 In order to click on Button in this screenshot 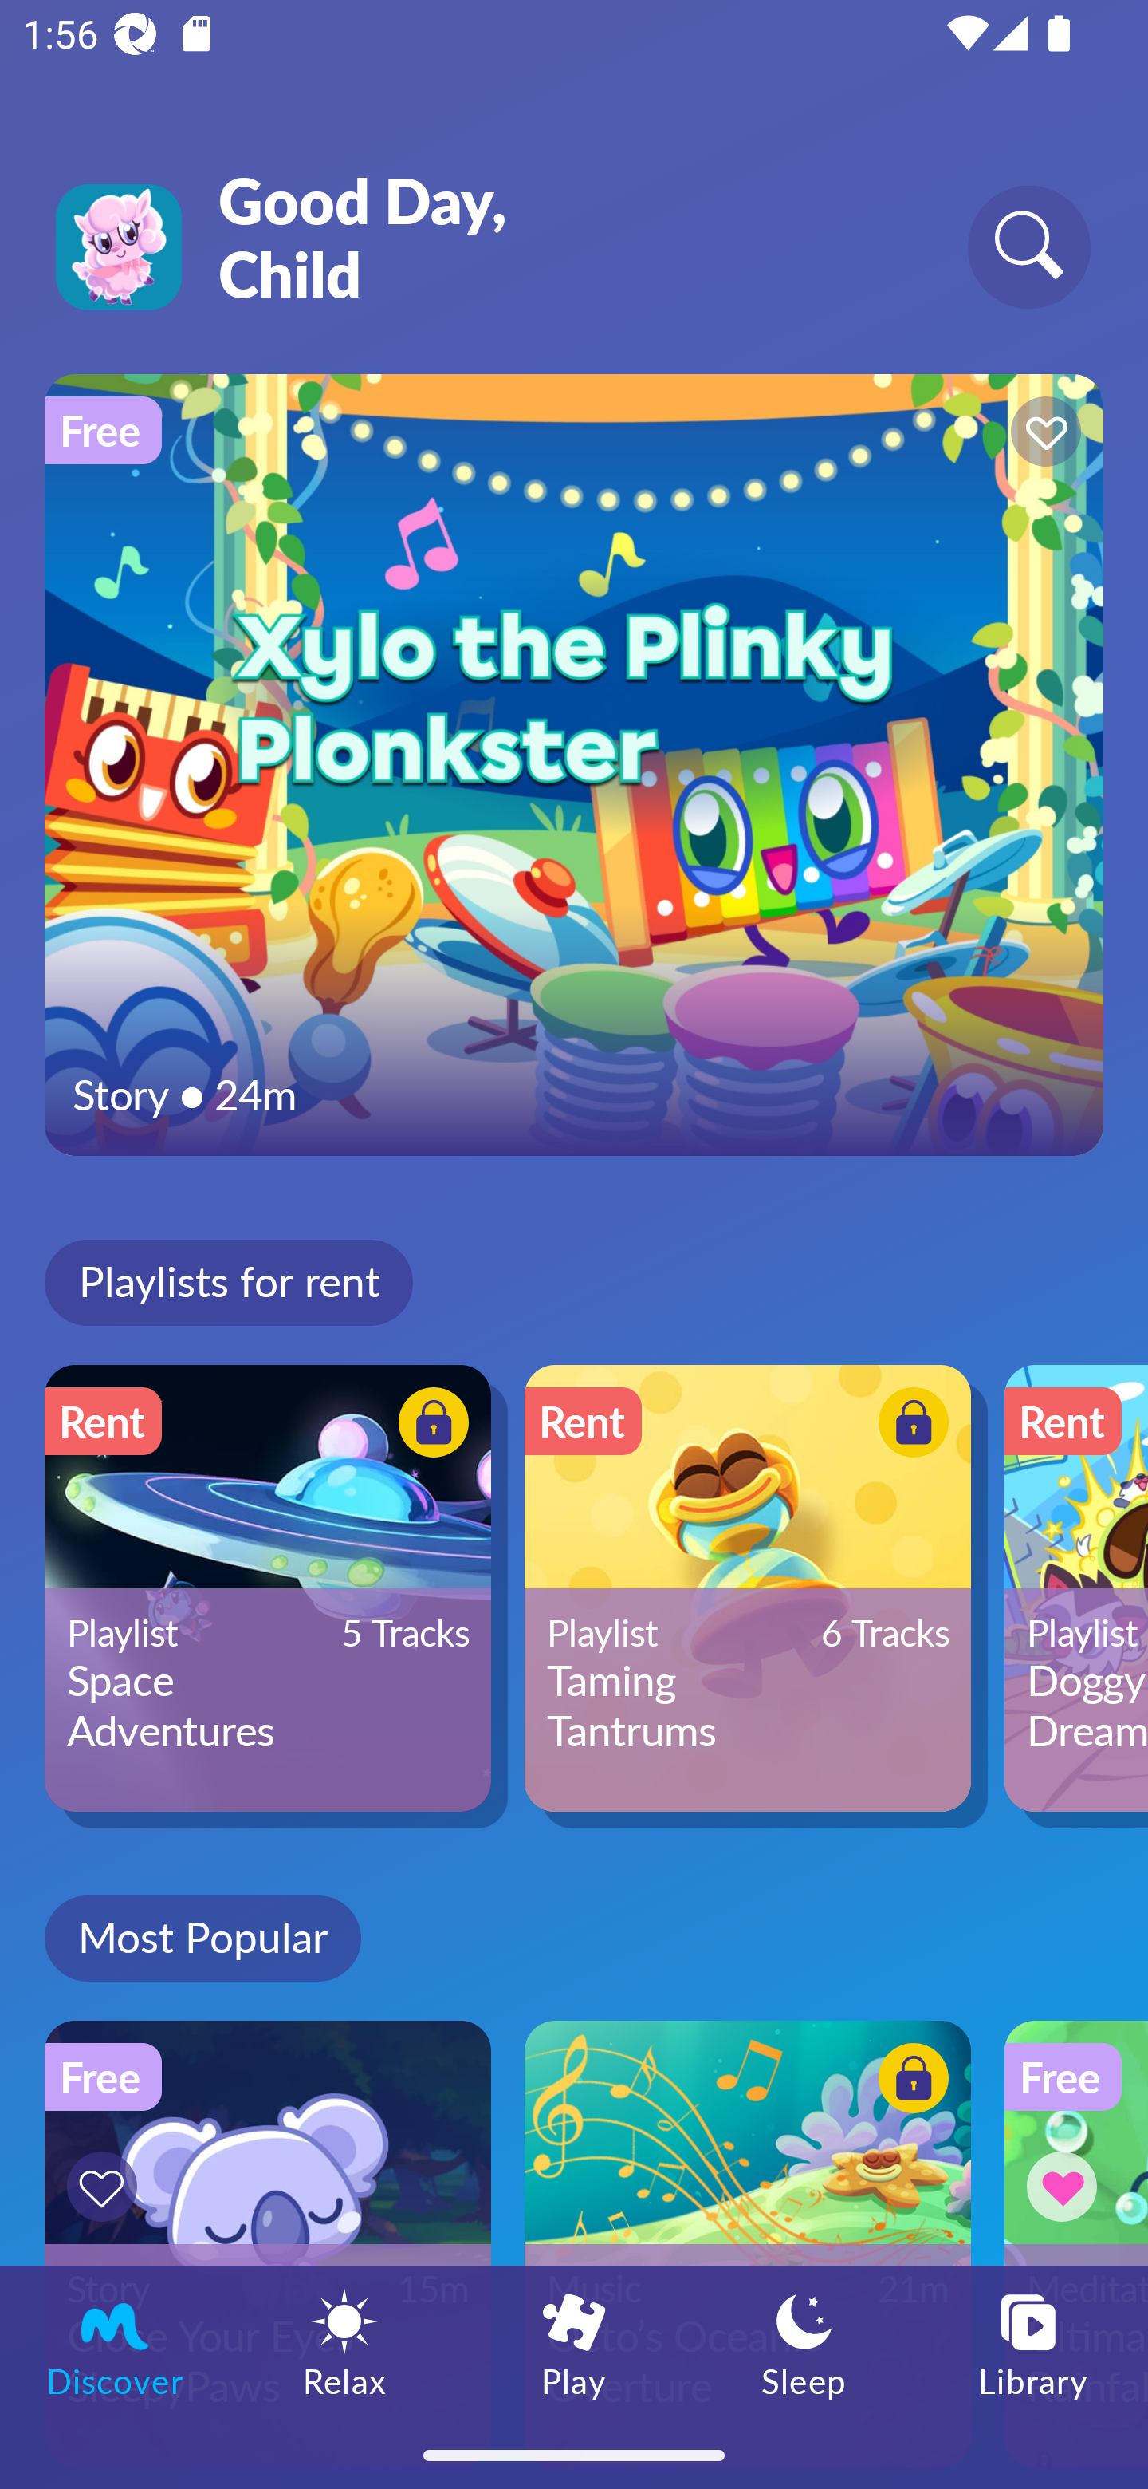, I will do `click(1041, 436)`.